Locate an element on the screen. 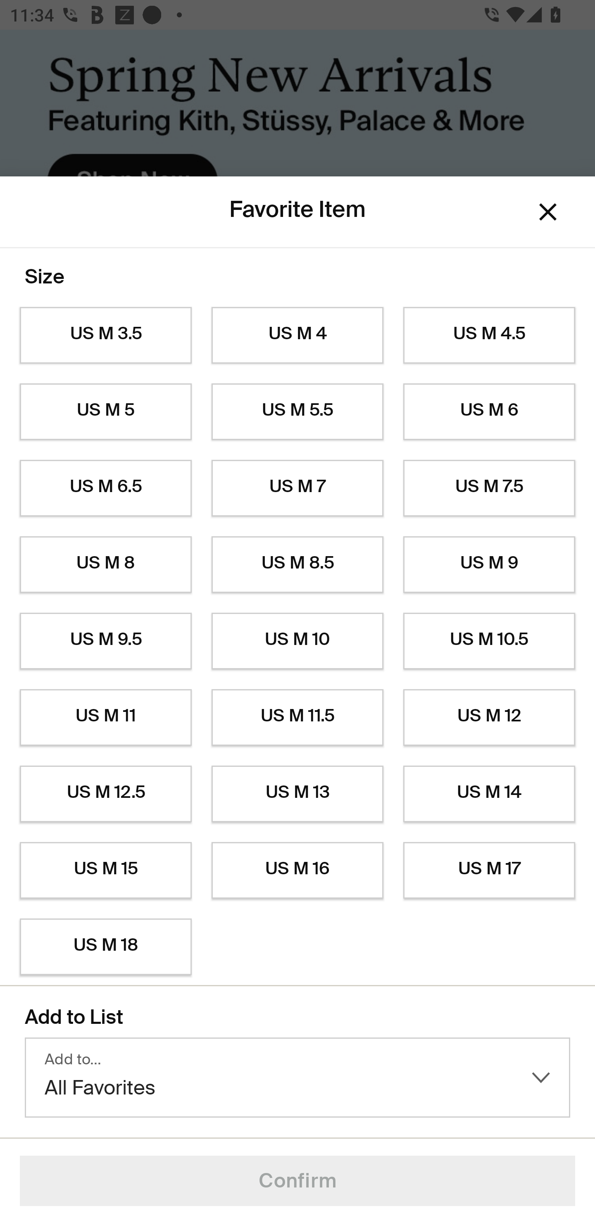  US M 4 is located at coordinates (297, 335).